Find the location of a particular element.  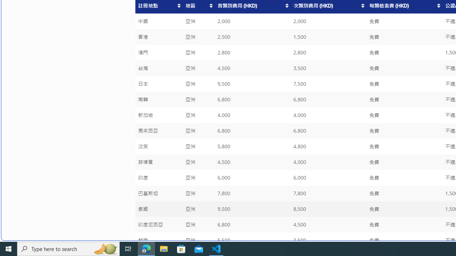

1,500 is located at coordinates (328, 37).